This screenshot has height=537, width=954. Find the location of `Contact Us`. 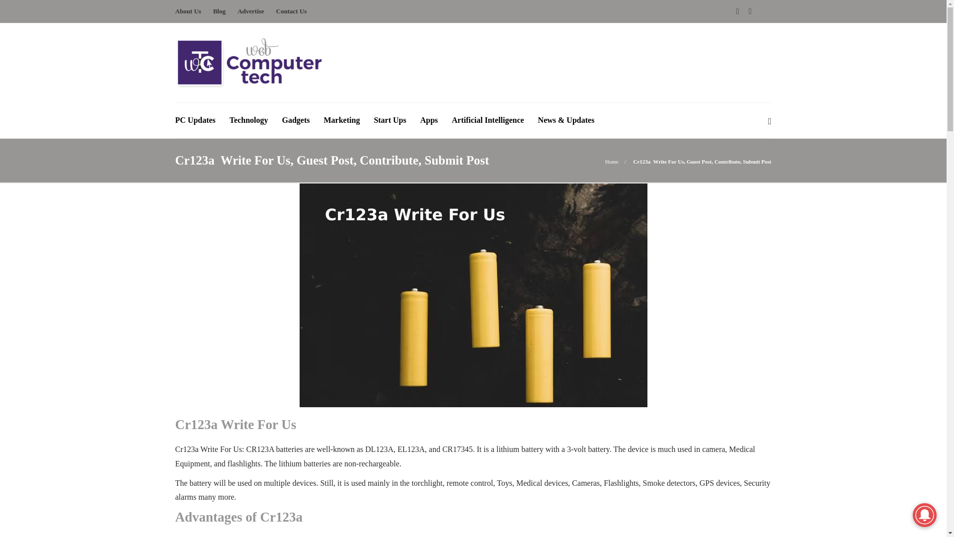

Contact Us is located at coordinates (292, 11).